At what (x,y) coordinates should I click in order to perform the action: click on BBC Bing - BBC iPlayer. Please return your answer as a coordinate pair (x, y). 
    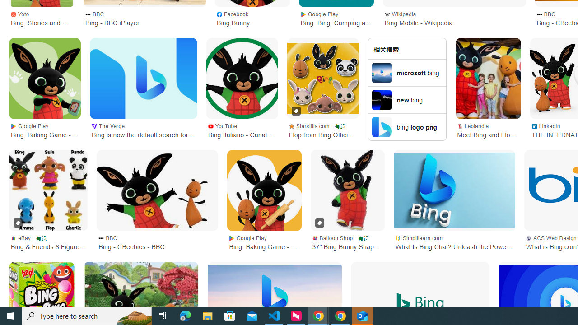
    Looking at the image, I should click on (144, 18).